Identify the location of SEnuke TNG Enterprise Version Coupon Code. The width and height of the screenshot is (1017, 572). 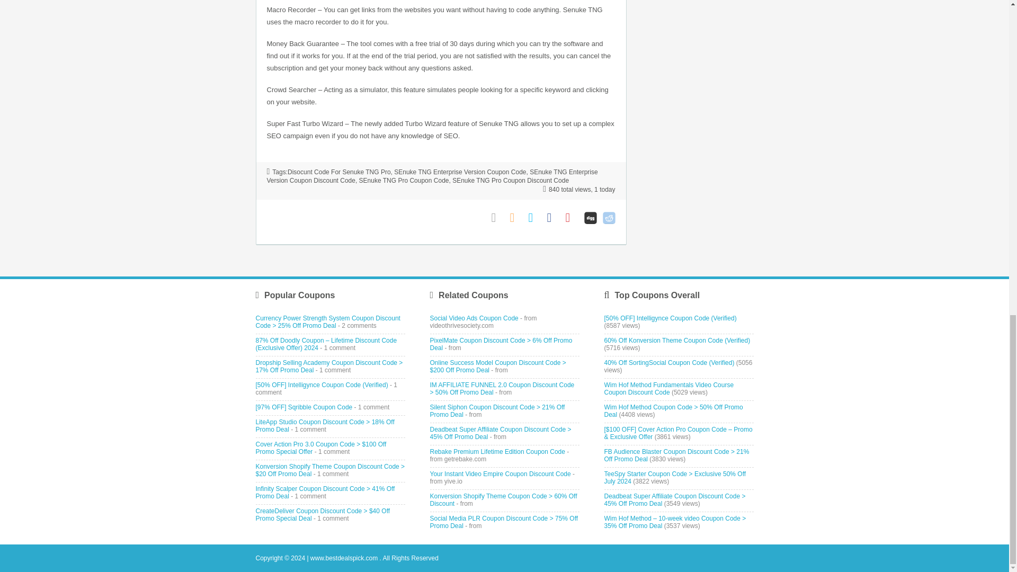
(460, 172).